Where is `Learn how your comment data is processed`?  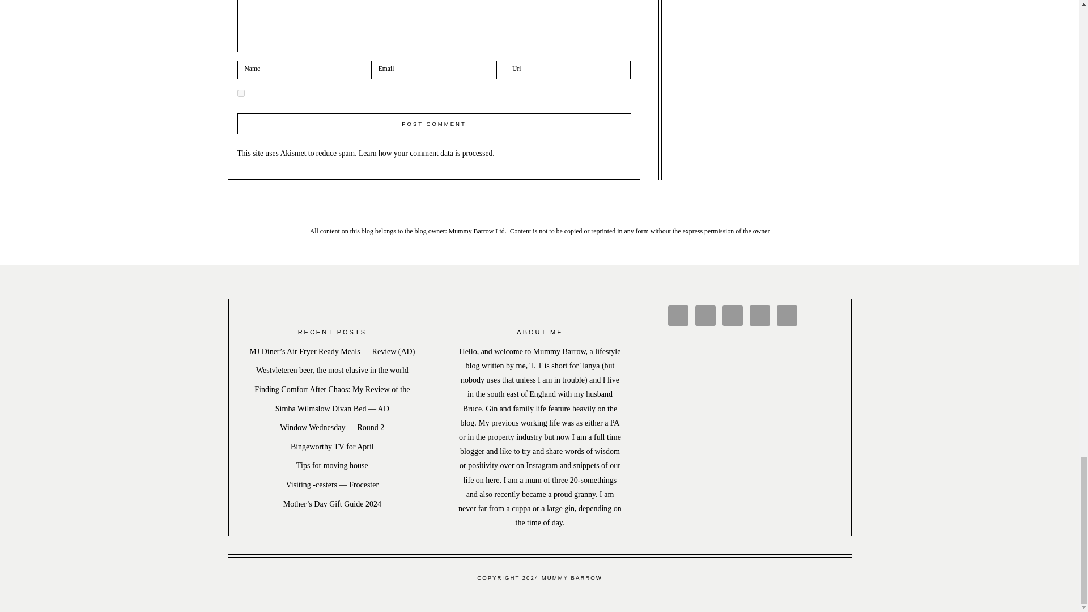
Learn how your comment data is processed is located at coordinates (426, 153).